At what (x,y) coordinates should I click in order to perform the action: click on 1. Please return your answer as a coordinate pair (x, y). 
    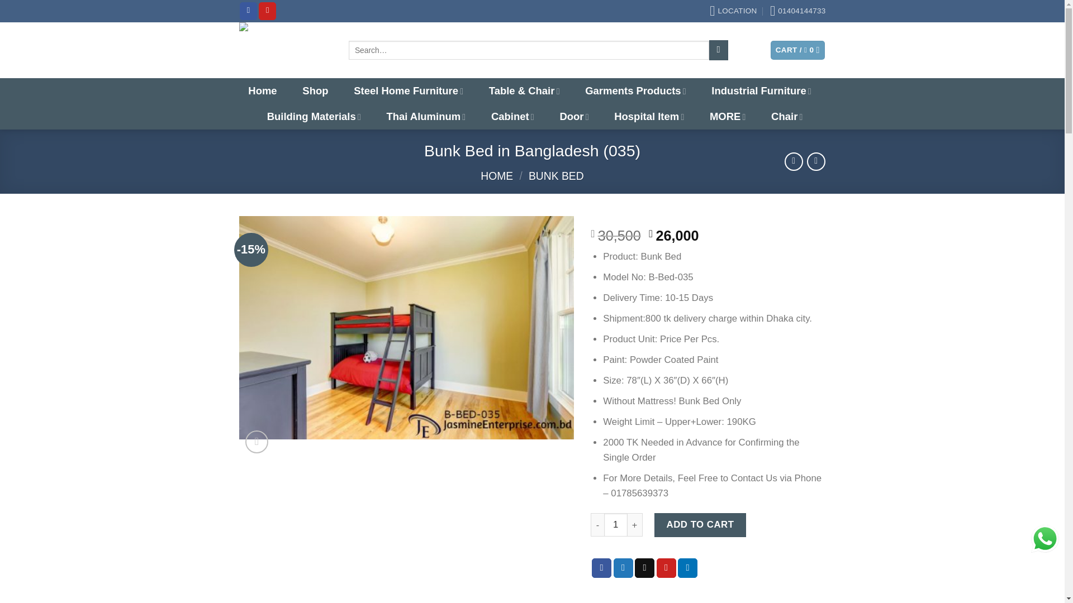
    Looking at the image, I should click on (616, 525).